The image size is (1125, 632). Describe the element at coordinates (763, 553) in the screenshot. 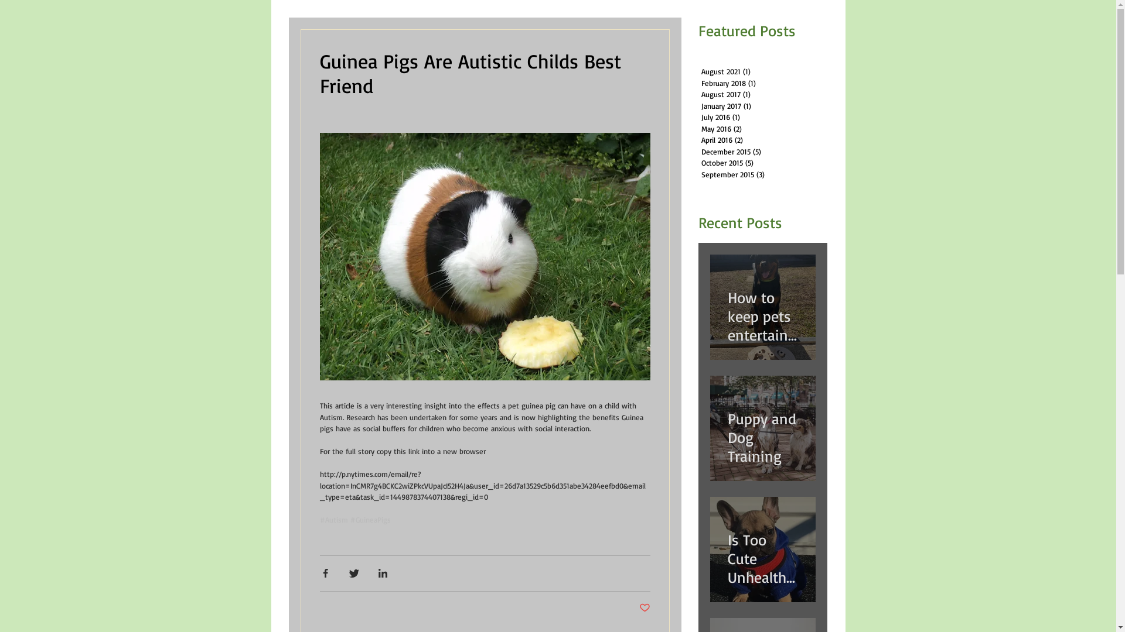

I see `Is Too Cute Unhealthy?` at that location.